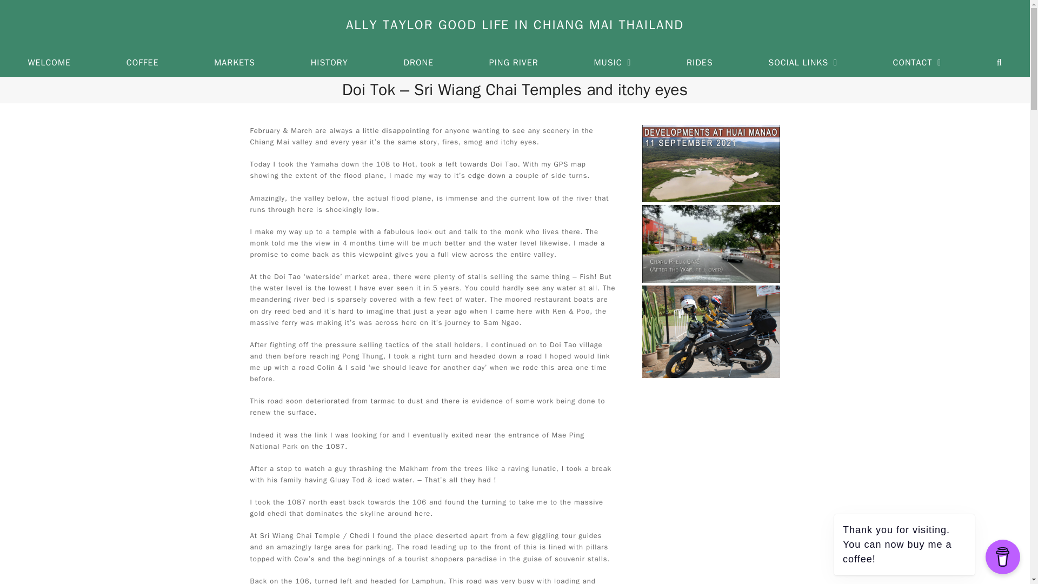  Describe the element at coordinates (515, 25) in the screenshot. I see `ALLY TAYLOR GOOD LIFE IN CHIANG MAI THAILAND` at that location.